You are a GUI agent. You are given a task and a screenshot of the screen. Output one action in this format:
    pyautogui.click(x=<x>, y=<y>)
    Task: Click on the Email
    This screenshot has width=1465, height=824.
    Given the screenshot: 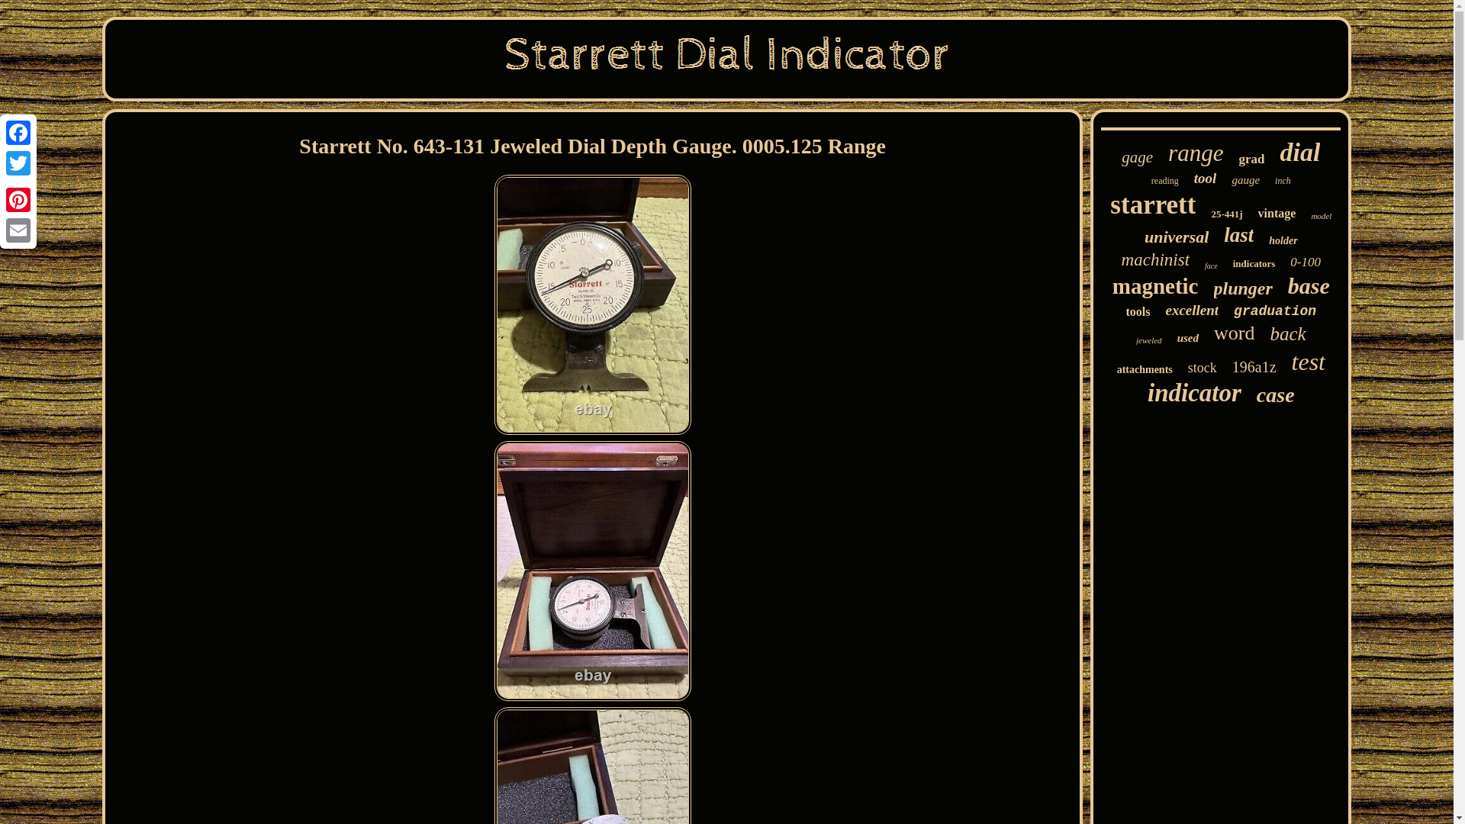 What is the action you would take?
    pyautogui.click(x=18, y=230)
    